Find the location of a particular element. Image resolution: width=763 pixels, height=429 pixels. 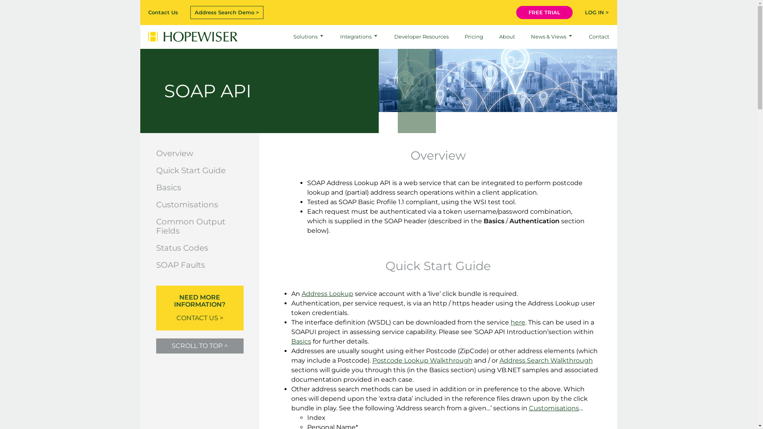

News & Views is located at coordinates (552, 37).